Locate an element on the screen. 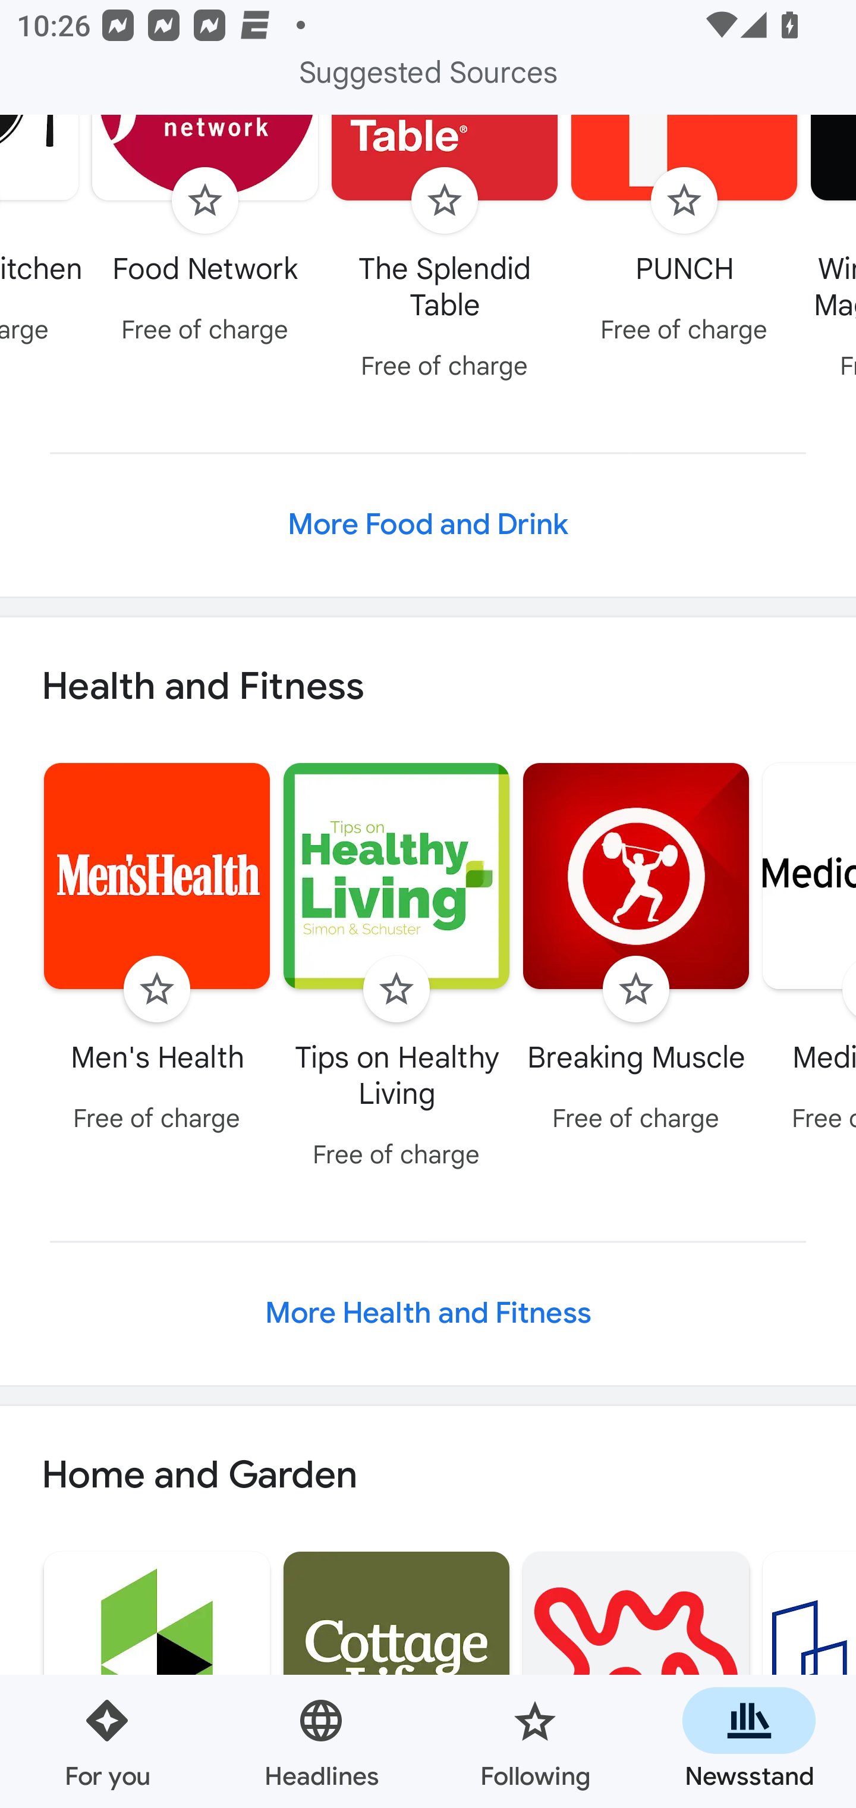 The width and height of the screenshot is (856, 1808). Follow Tips on Healthy Living Free of charge is located at coordinates (396, 969).